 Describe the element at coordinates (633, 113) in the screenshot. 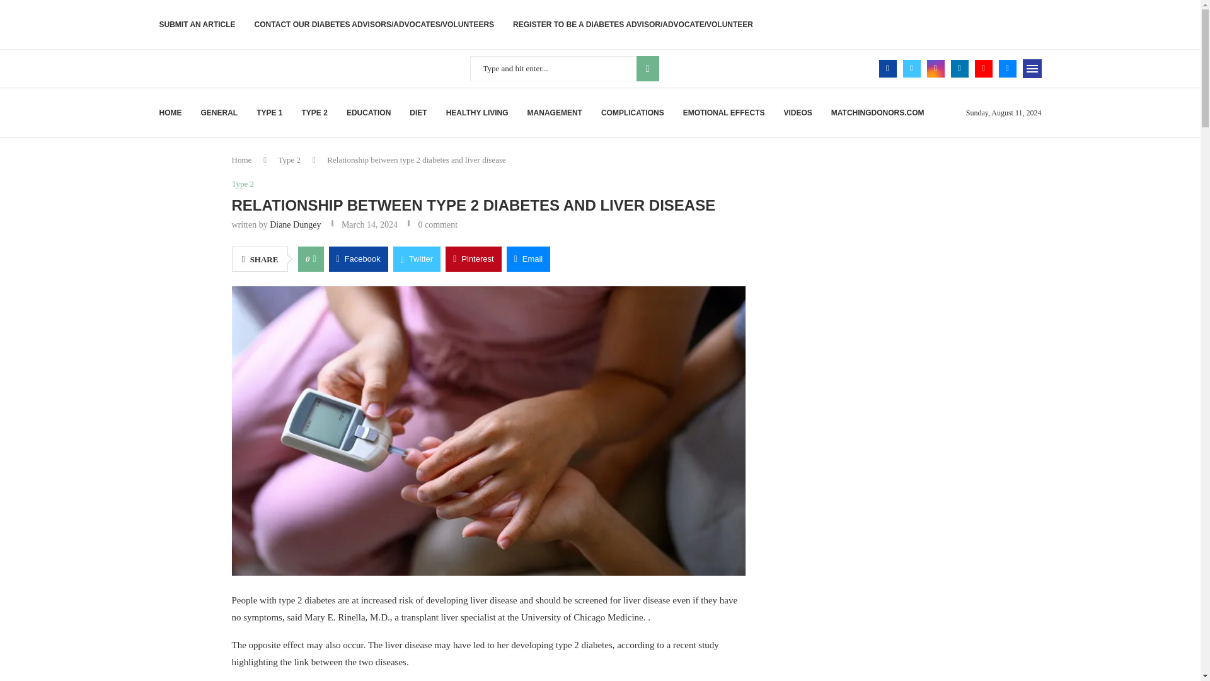

I see `COMPLICATIONS` at that location.